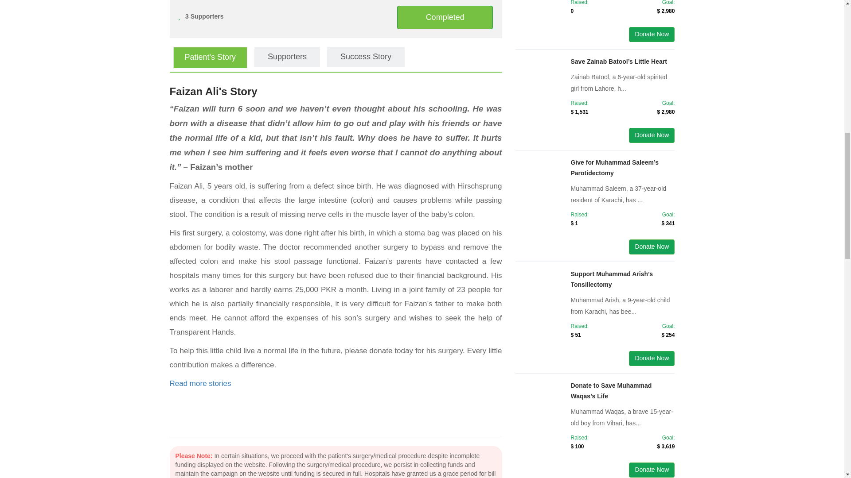 This screenshot has height=478, width=851. I want to click on Supporters, so click(287, 57).